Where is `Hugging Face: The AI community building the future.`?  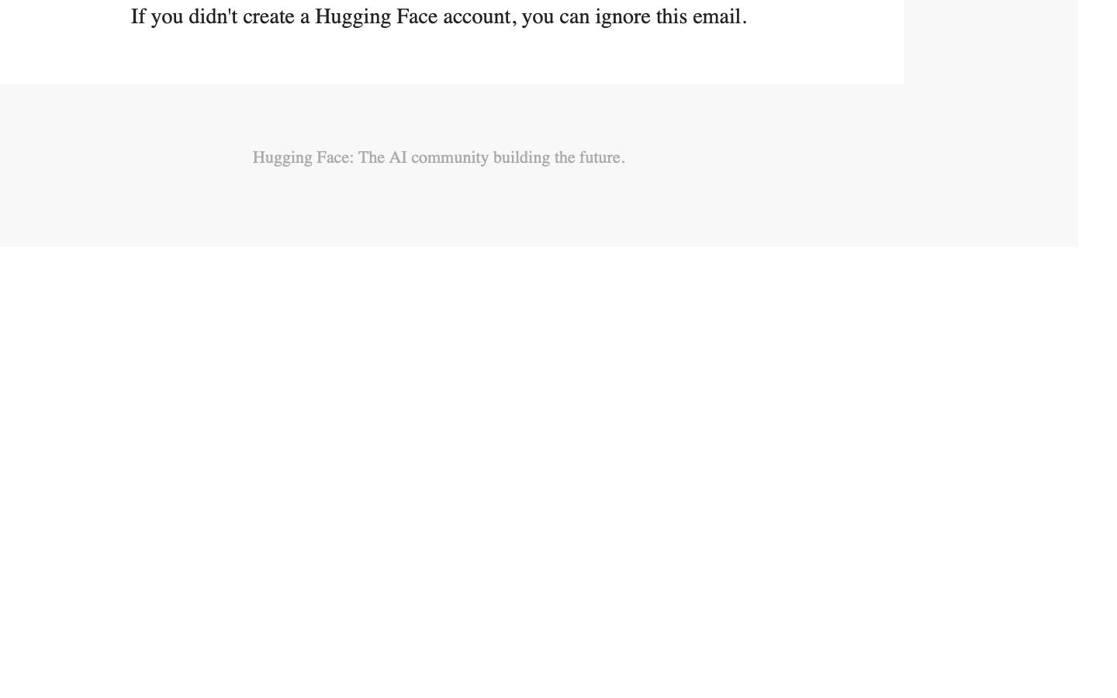 Hugging Face: The AI community building the future. is located at coordinates (439, 157).